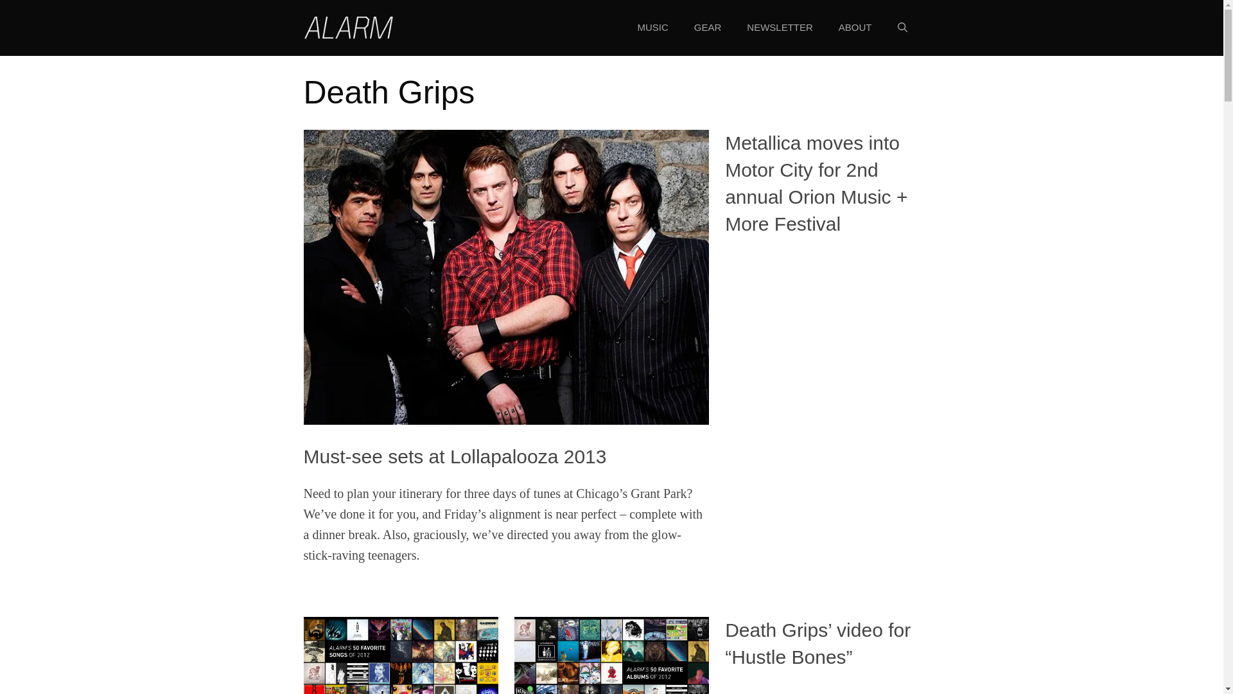 Image resolution: width=1233 pixels, height=694 pixels. I want to click on ALARM, so click(348, 27).